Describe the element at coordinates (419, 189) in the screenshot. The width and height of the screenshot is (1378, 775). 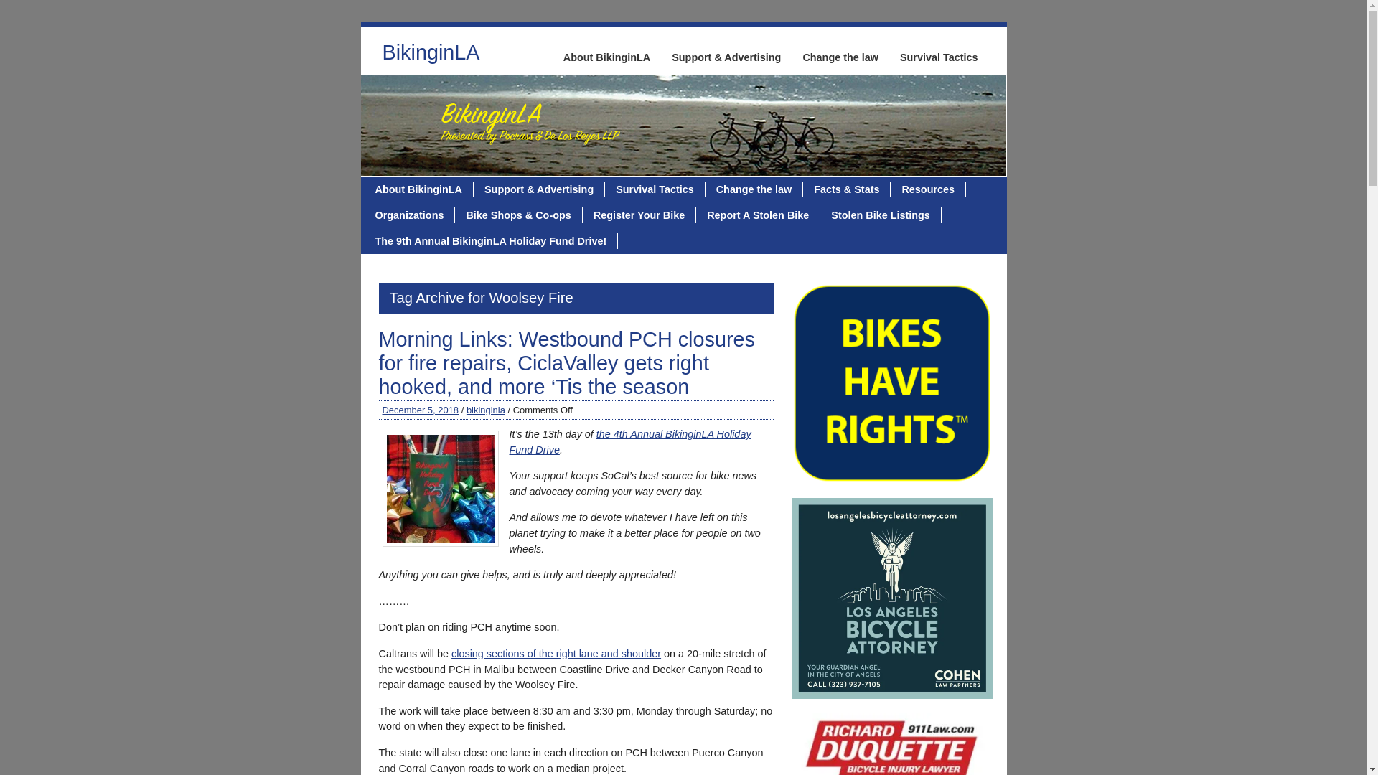
I see `About BikinginLA` at that location.